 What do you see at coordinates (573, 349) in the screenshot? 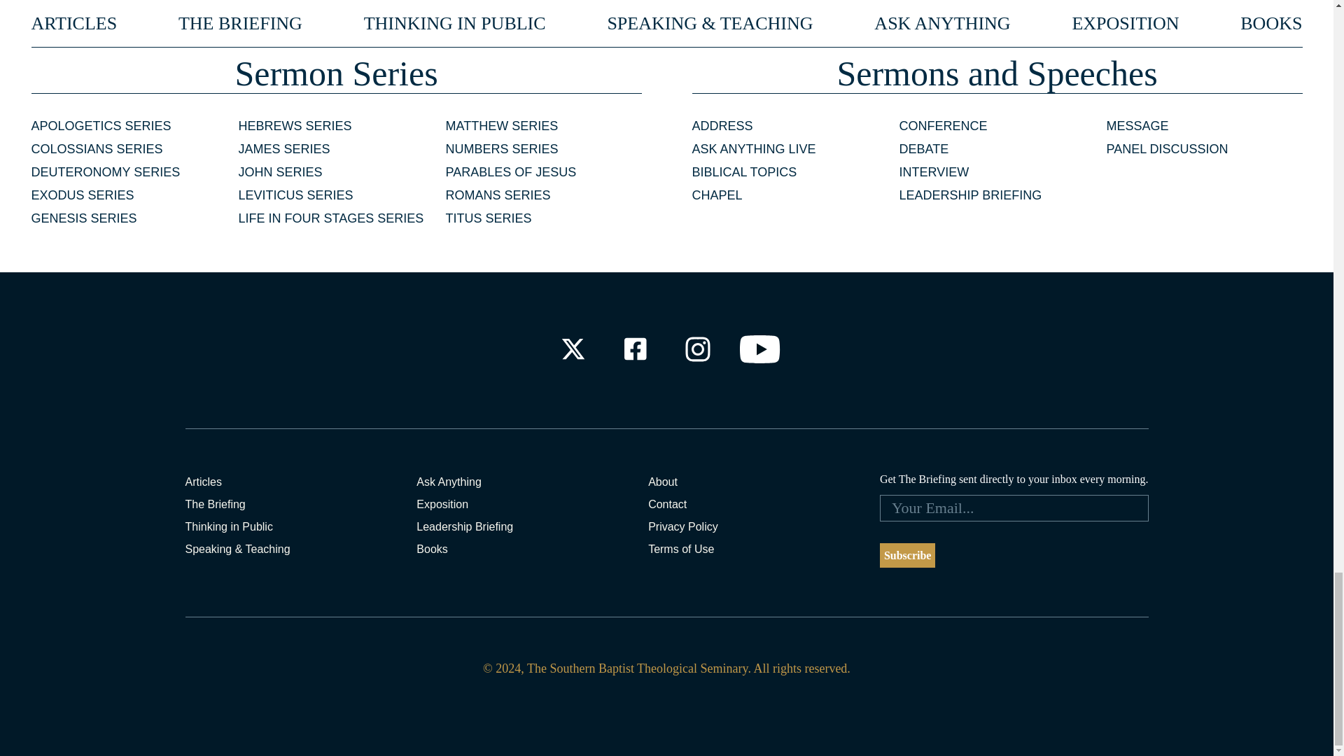
I see `Check out our X Profile` at bounding box center [573, 349].